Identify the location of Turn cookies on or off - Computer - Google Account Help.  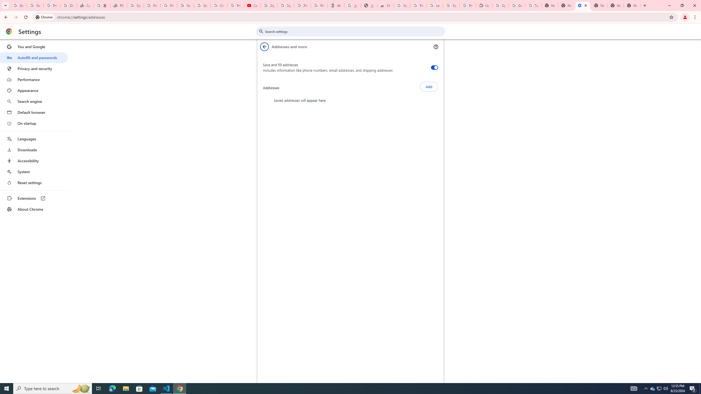
(533, 5).